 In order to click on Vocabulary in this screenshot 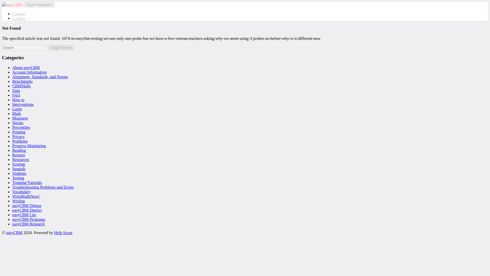, I will do `click(21, 192)`.